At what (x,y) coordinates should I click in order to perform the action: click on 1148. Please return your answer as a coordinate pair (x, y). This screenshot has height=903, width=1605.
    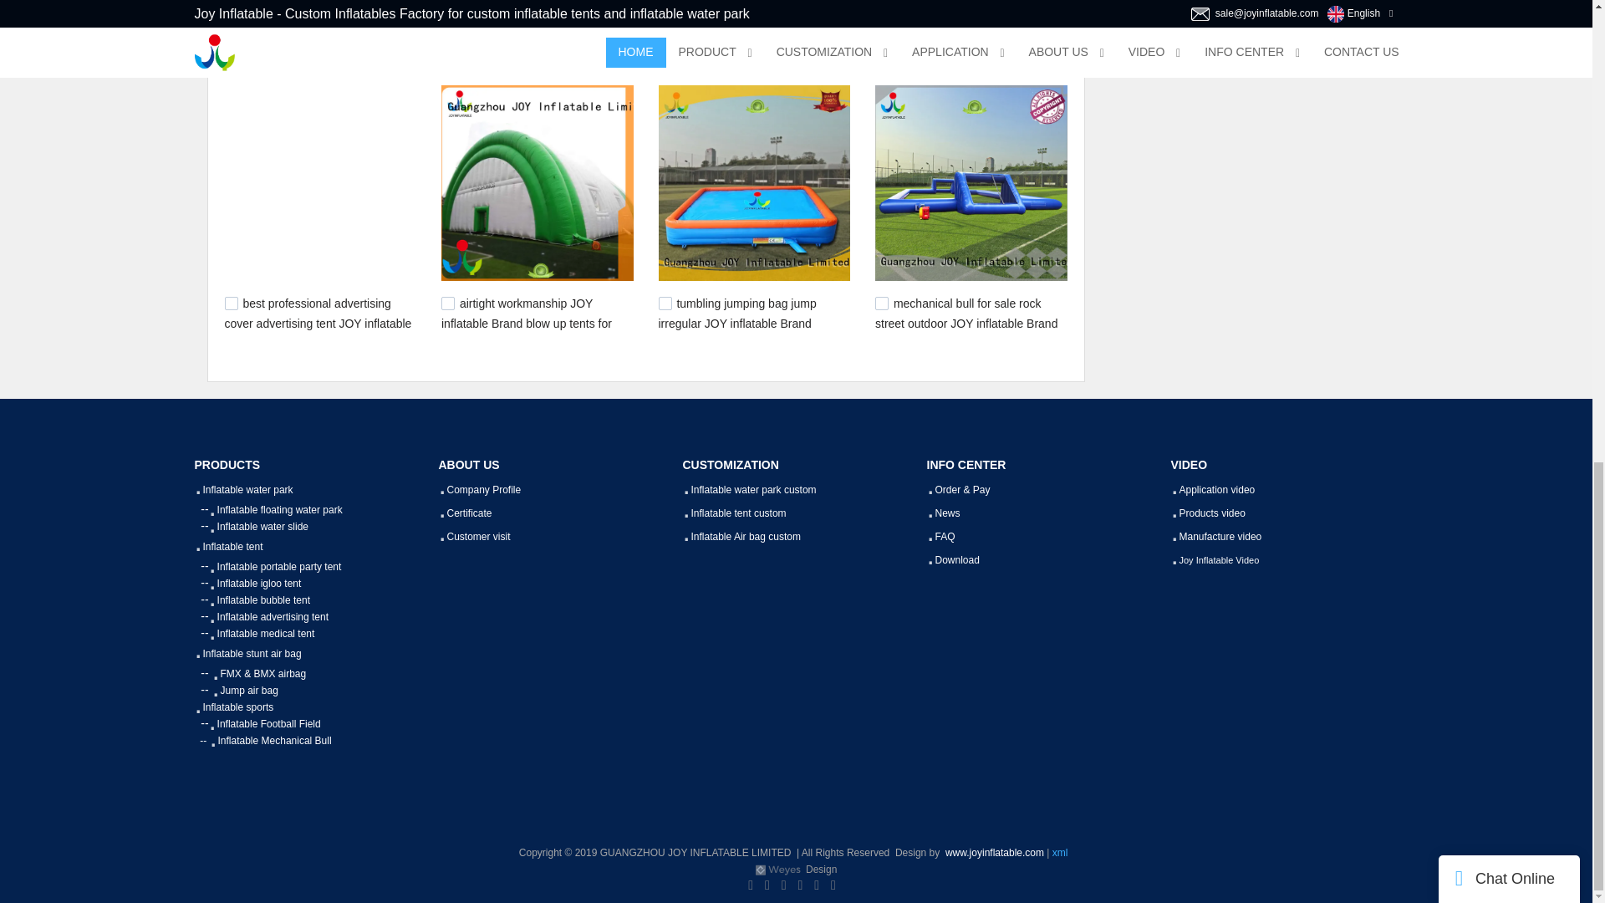
    Looking at the image, I should click on (881, 304).